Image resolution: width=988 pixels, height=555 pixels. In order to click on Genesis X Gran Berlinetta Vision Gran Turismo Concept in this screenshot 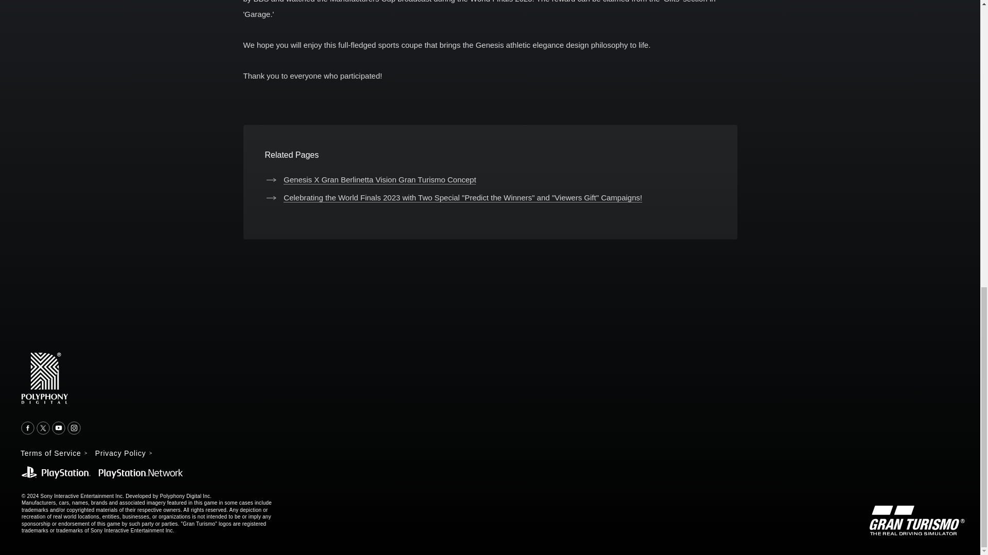, I will do `click(370, 179)`.